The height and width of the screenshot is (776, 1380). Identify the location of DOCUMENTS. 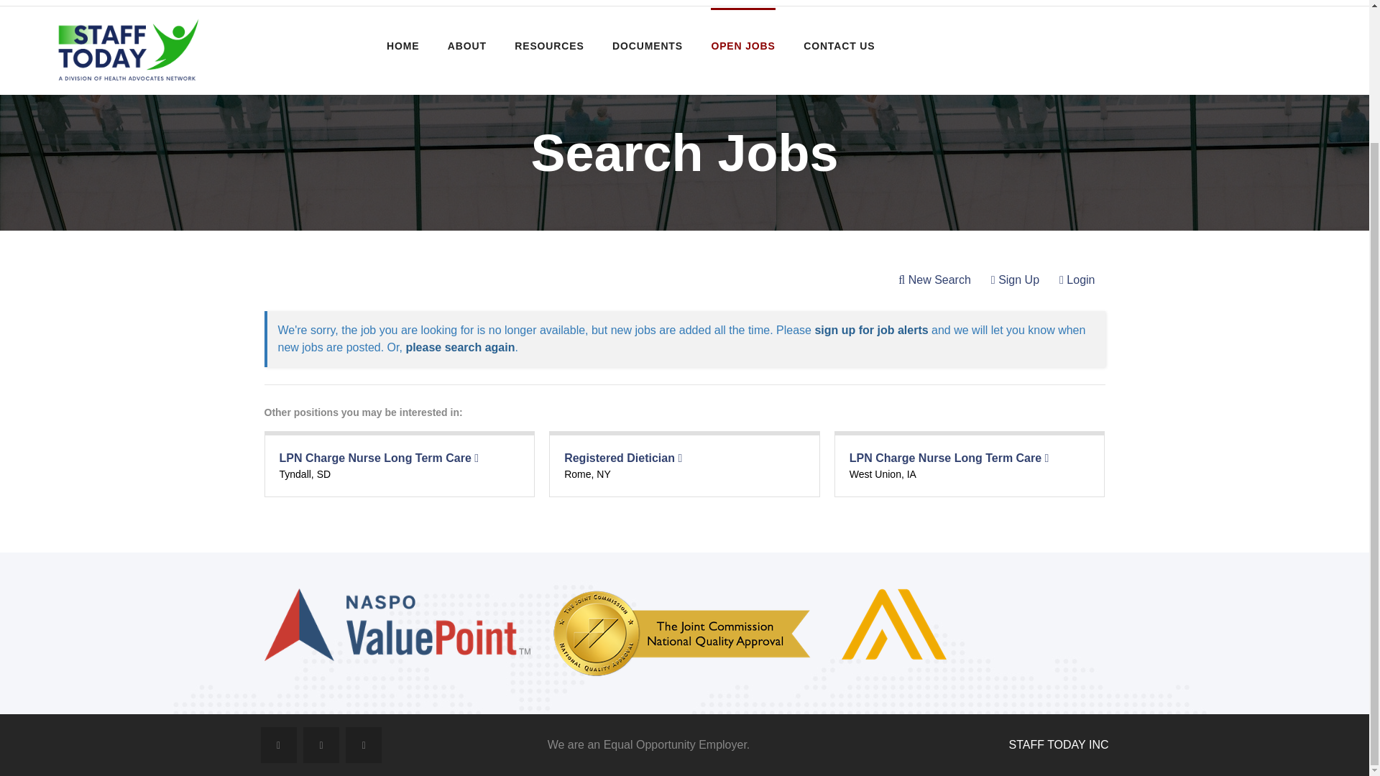
(648, 45).